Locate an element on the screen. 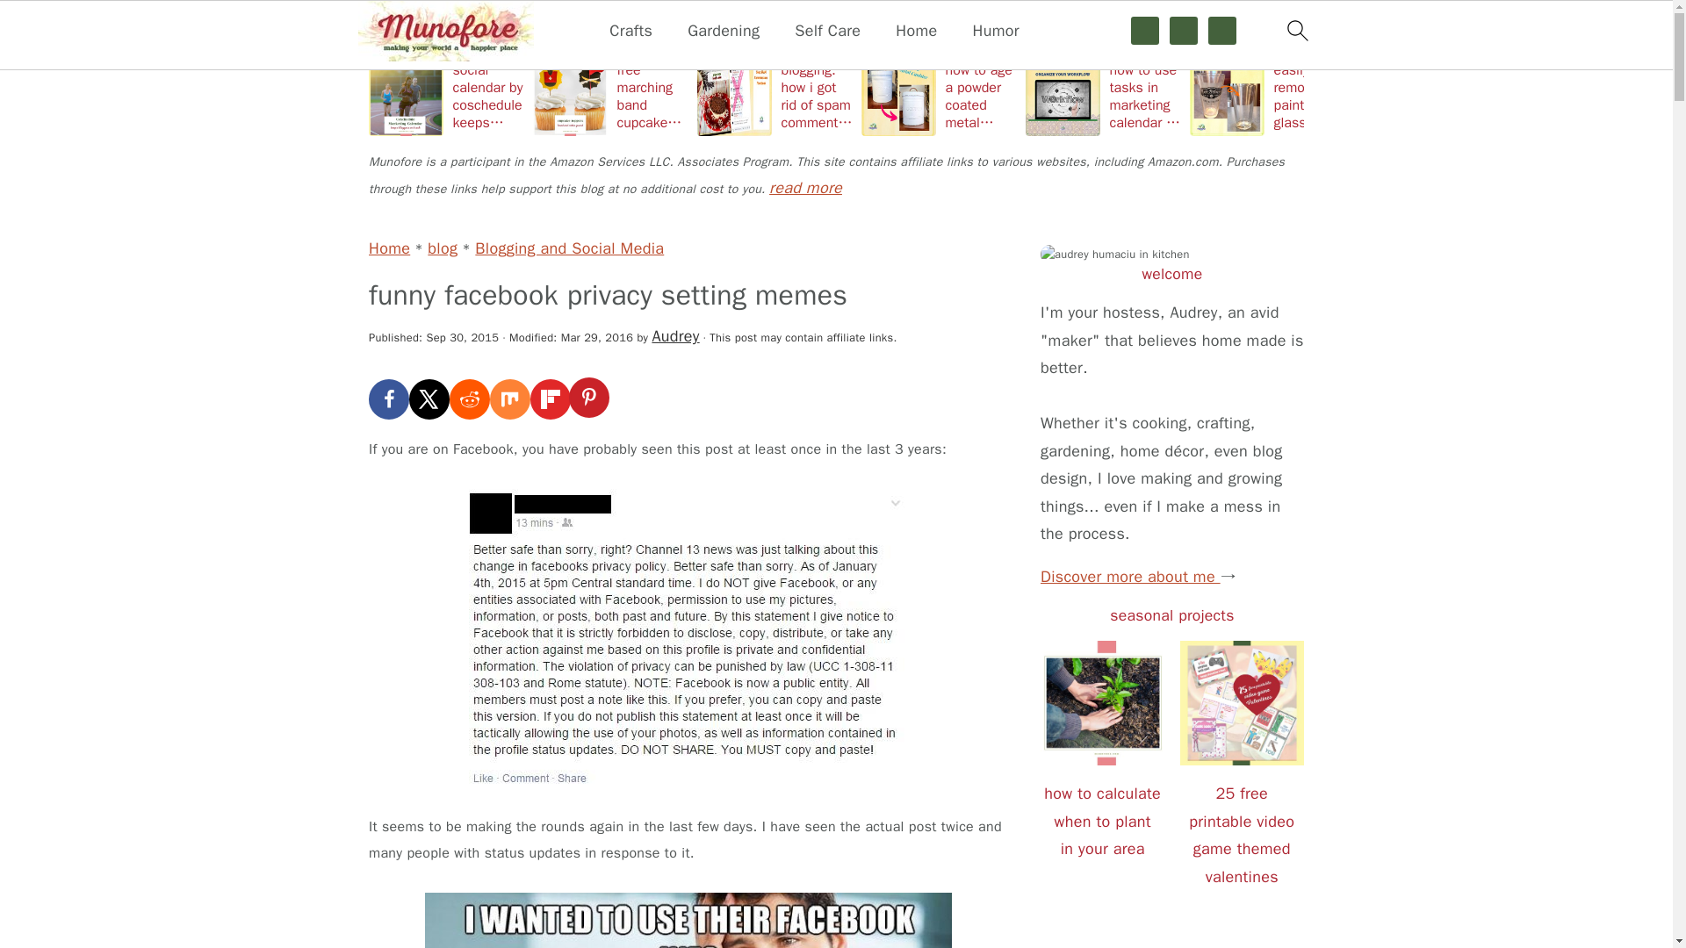 This screenshot has width=1686, height=948. Save to Pinterest is located at coordinates (590, 399).